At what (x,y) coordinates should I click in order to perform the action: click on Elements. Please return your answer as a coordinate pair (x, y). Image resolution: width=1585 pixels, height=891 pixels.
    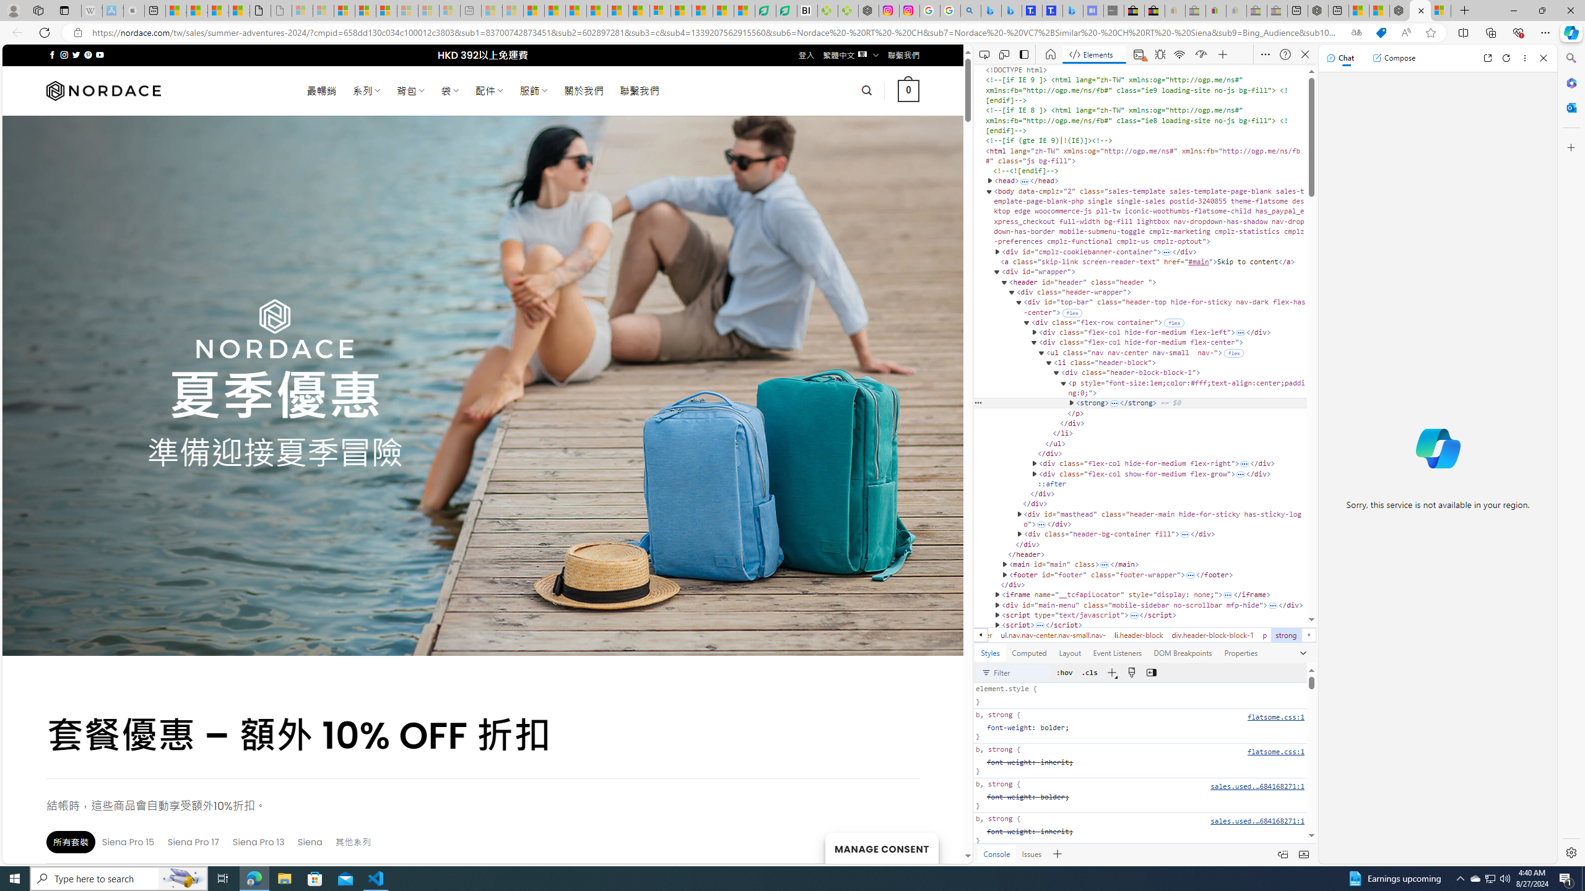
    Looking at the image, I should click on (1095, 54).